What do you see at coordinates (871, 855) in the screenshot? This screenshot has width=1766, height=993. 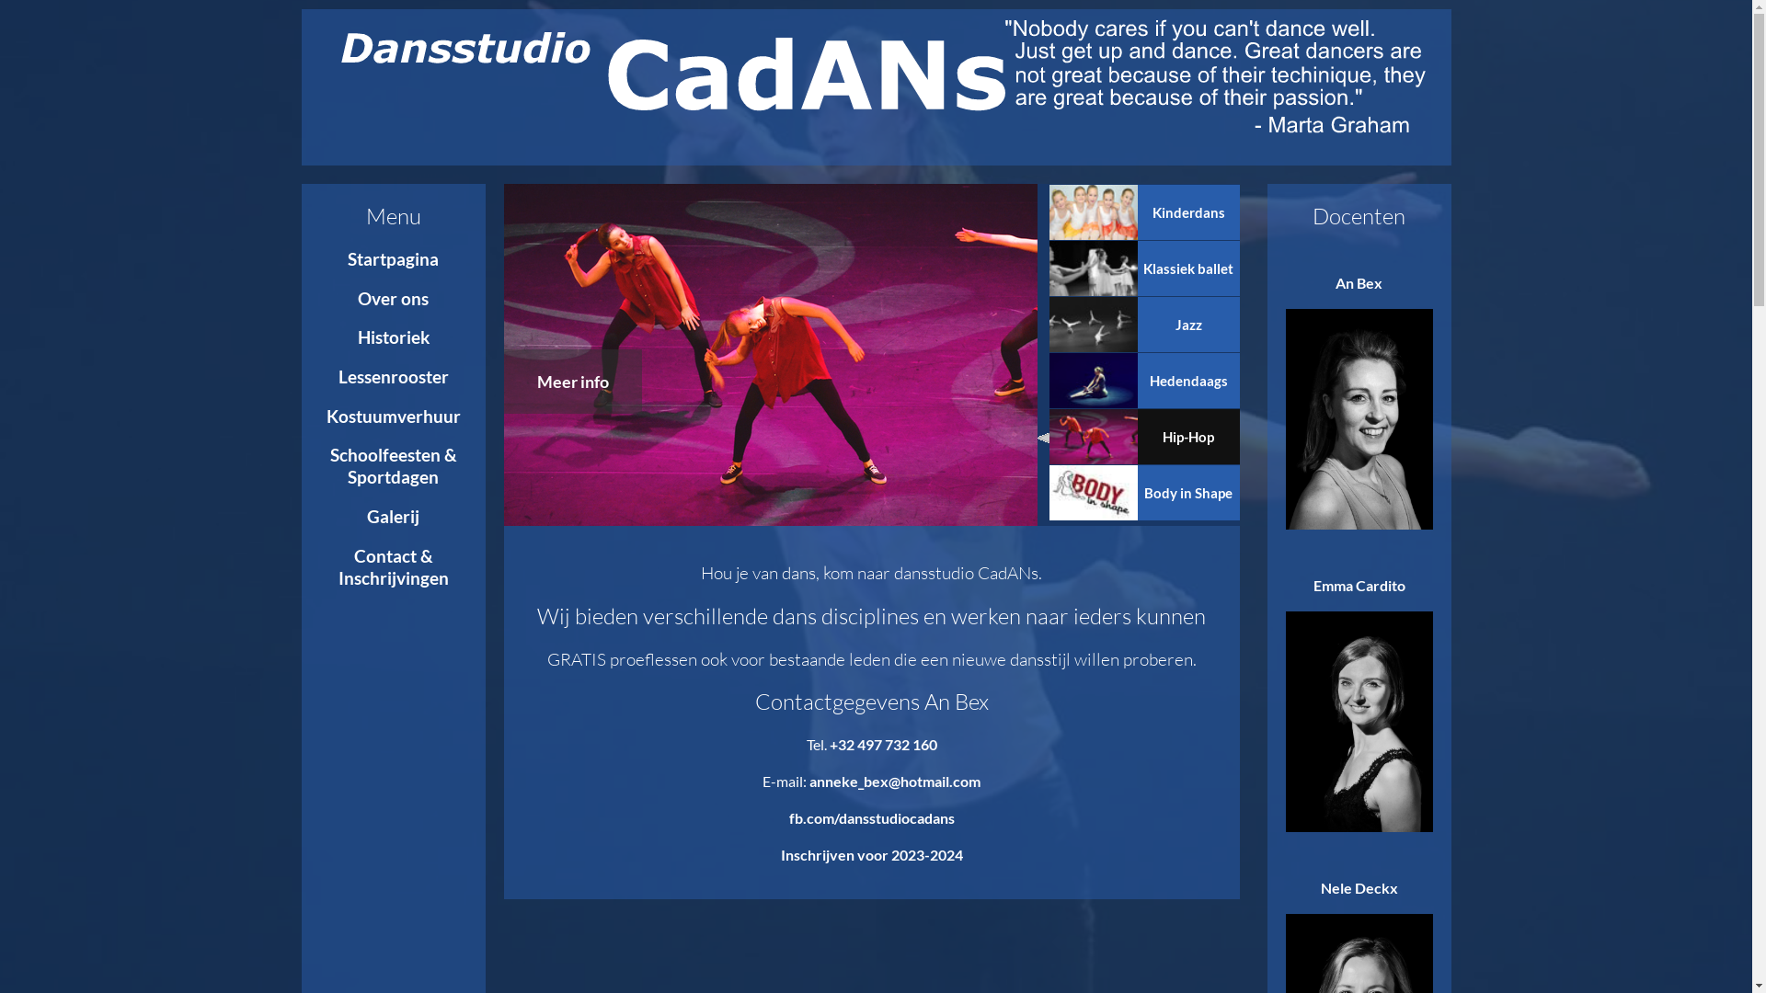 I see `Inschrijven voor 2023-2024` at bounding box center [871, 855].